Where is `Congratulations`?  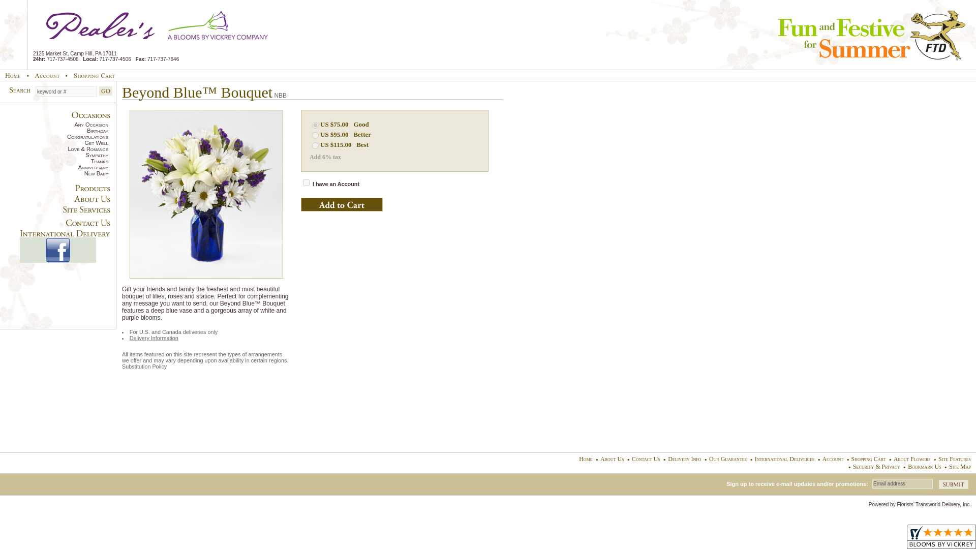
Congratulations is located at coordinates (54, 137).